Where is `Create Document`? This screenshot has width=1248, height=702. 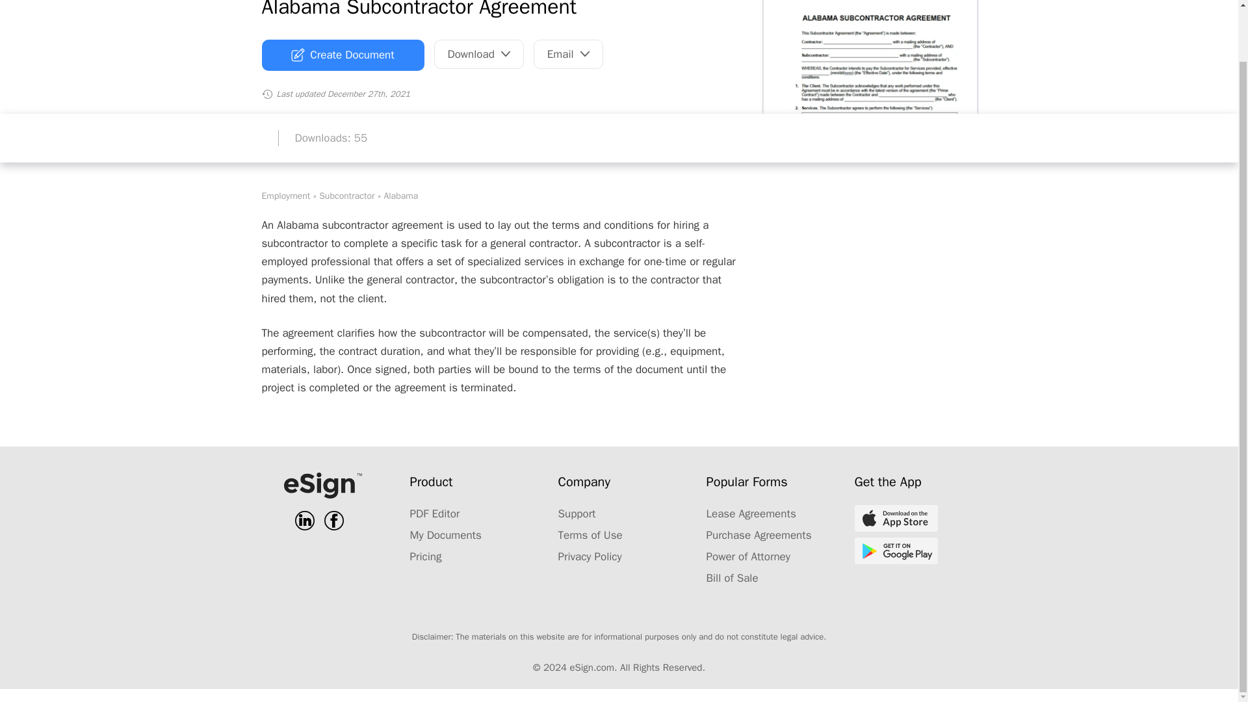
Create Document is located at coordinates (342, 55).